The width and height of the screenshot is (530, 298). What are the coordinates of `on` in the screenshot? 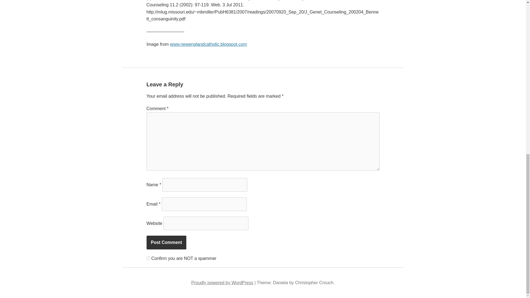 It's located at (148, 258).